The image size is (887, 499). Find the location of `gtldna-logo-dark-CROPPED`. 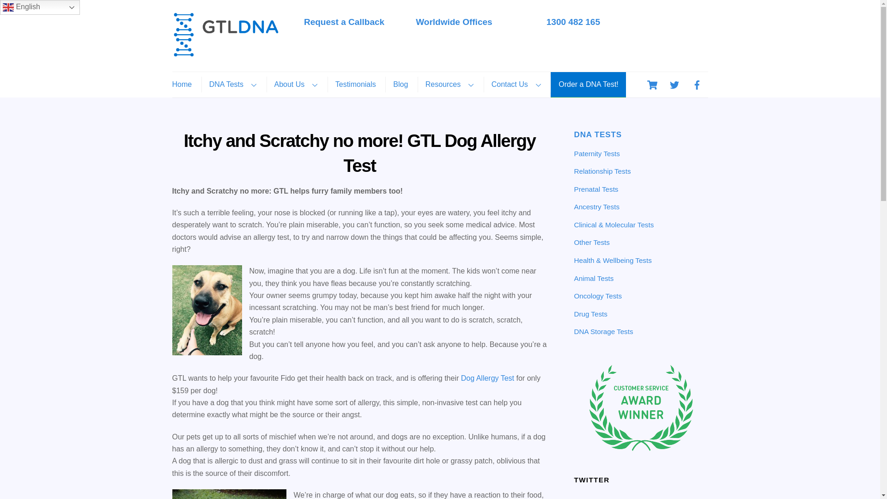

gtldna-logo-dark-CROPPED is located at coordinates (225, 34).